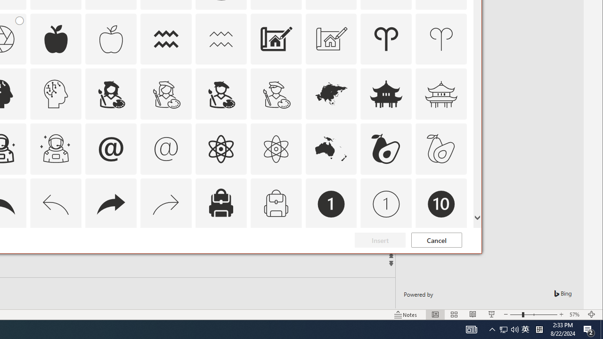 The image size is (603, 339). What do you see at coordinates (276, 259) in the screenshot?
I see `AutomationID: Icons_Badge8` at bounding box center [276, 259].